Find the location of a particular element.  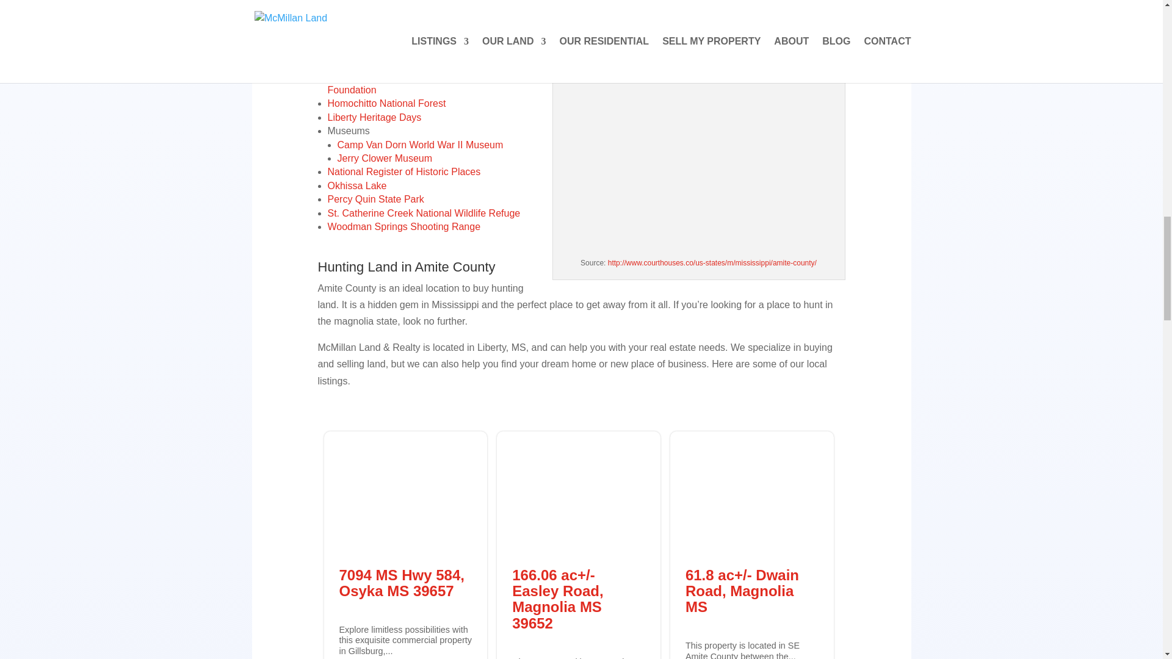

St. Catherine Creek National Wildlife Refuge is located at coordinates (424, 213).